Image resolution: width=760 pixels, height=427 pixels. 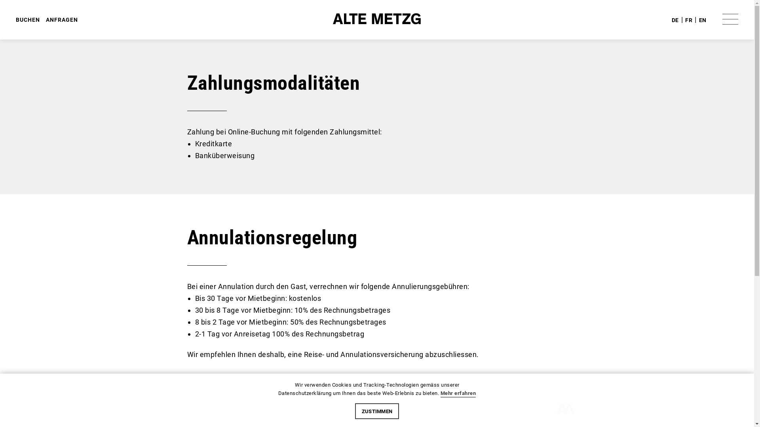 What do you see at coordinates (62, 20) in the screenshot?
I see `ANFRAGEN` at bounding box center [62, 20].